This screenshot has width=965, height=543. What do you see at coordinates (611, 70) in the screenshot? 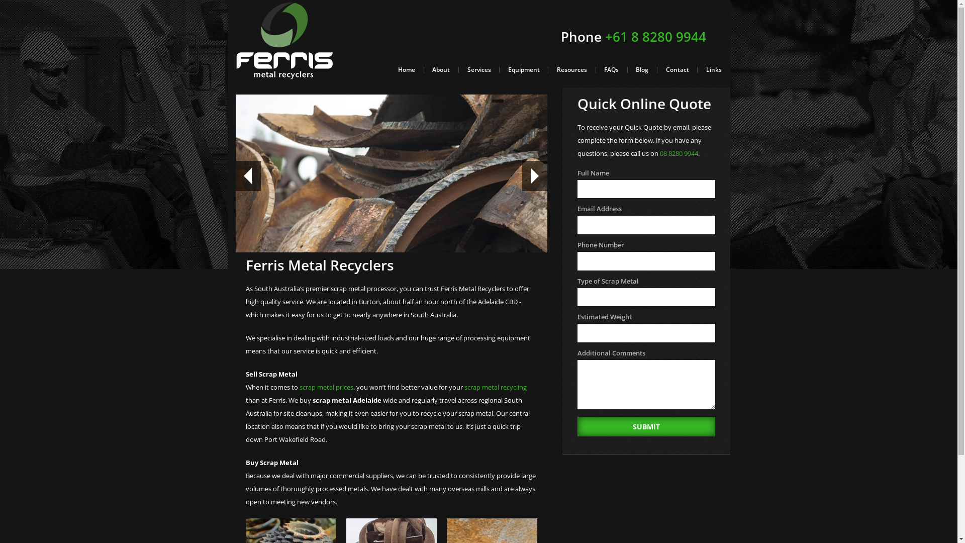
I see `FAQs` at bounding box center [611, 70].